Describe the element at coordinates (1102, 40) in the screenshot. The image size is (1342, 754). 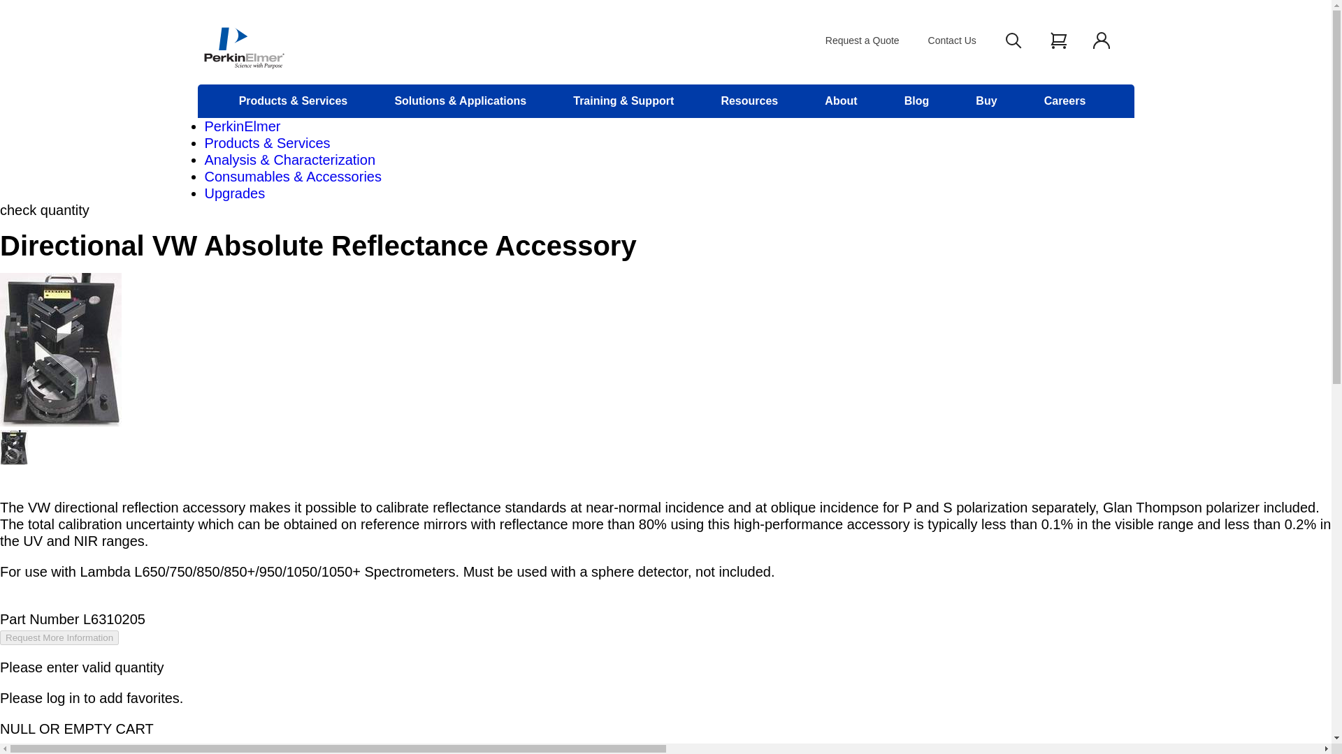
I see `account` at that location.